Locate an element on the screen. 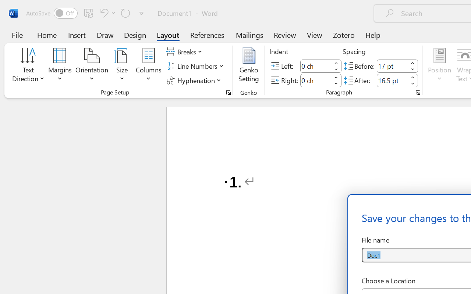  Spacing Before is located at coordinates (392, 66).